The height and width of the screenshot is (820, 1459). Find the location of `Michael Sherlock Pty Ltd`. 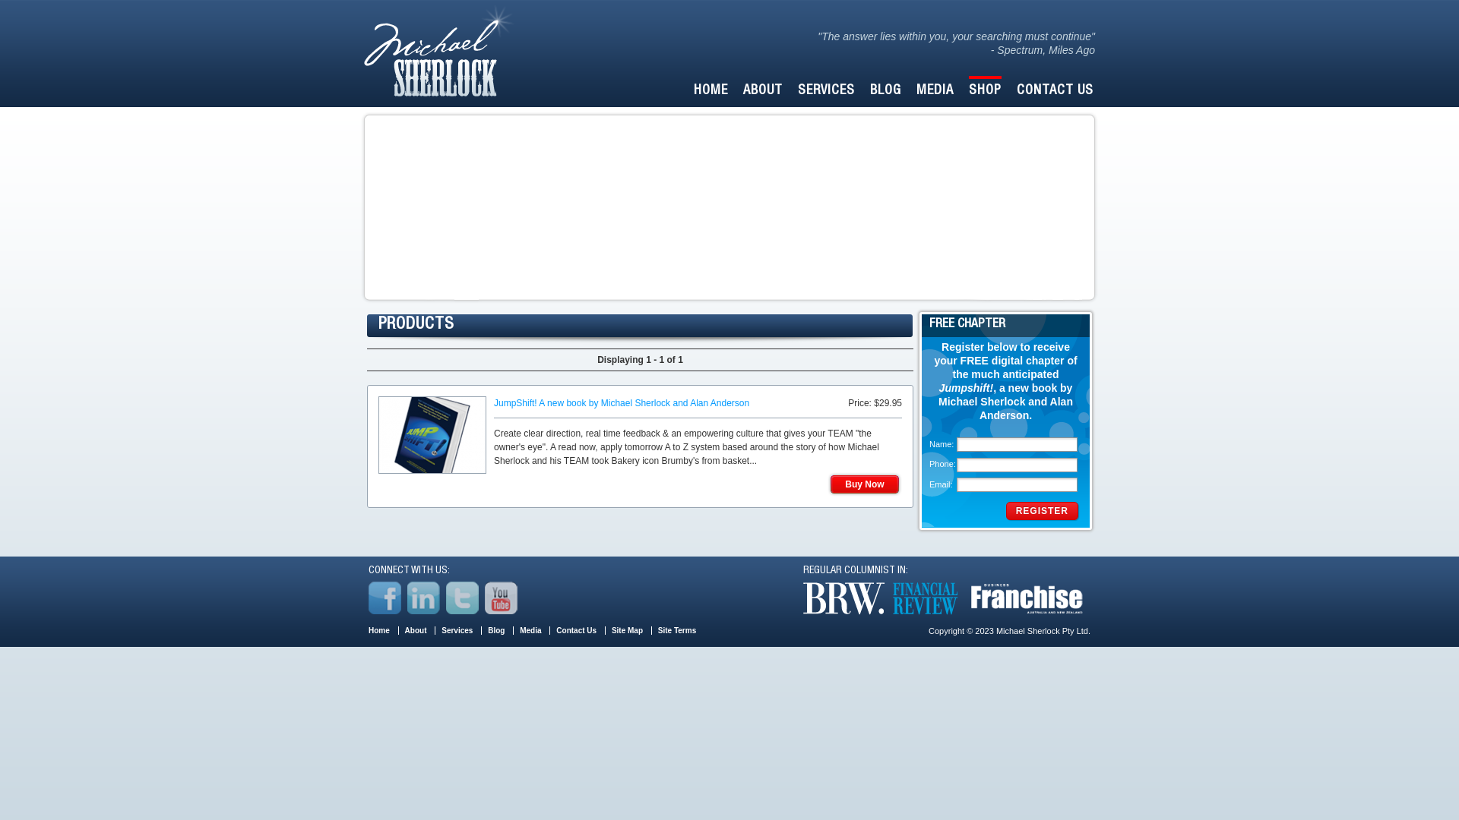

Michael Sherlock Pty Ltd is located at coordinates (439, 50).